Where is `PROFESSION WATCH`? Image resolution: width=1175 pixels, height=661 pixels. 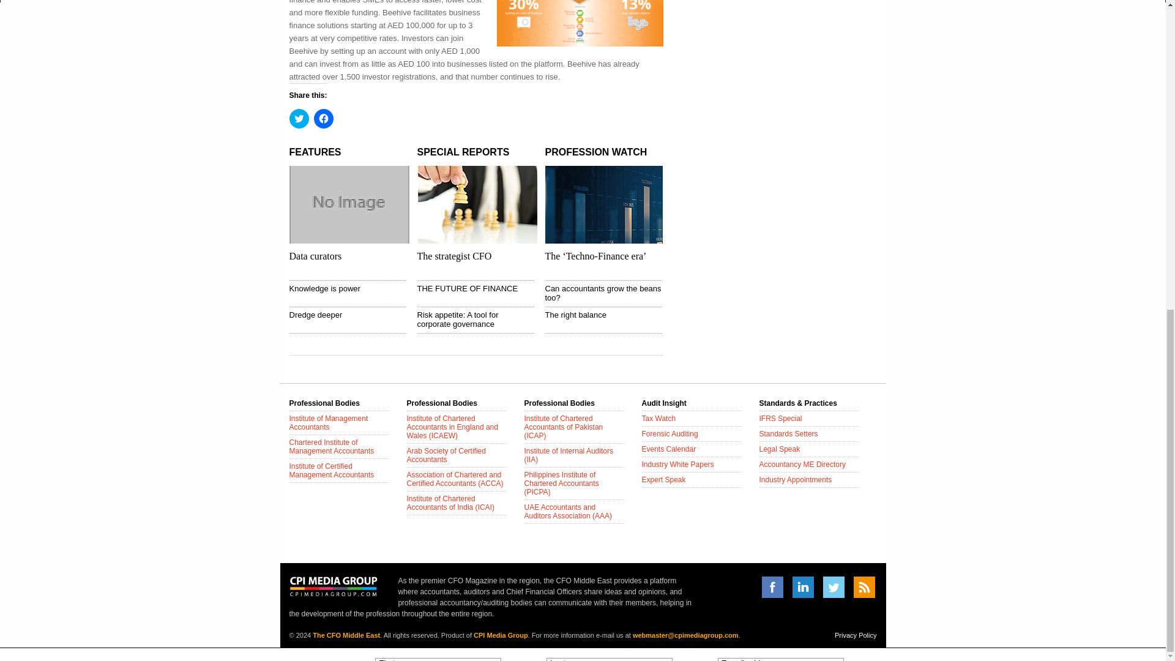 PROFESSION WATCH is located at coordinates (596, 152).